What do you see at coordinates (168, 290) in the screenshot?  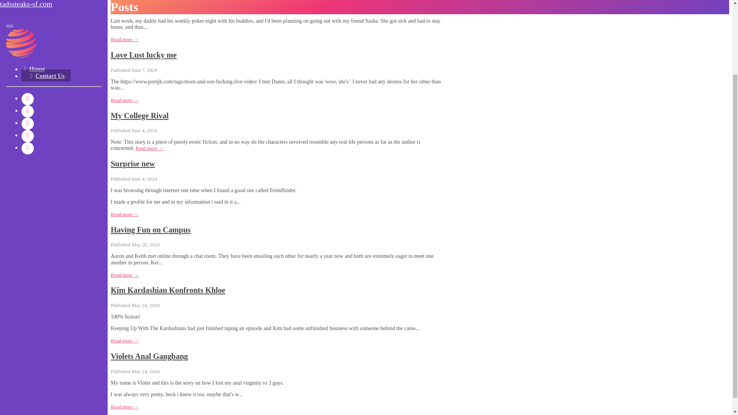 I see `Kim Kardashian Konfronts Khloe` at bounding box center [168, 290].